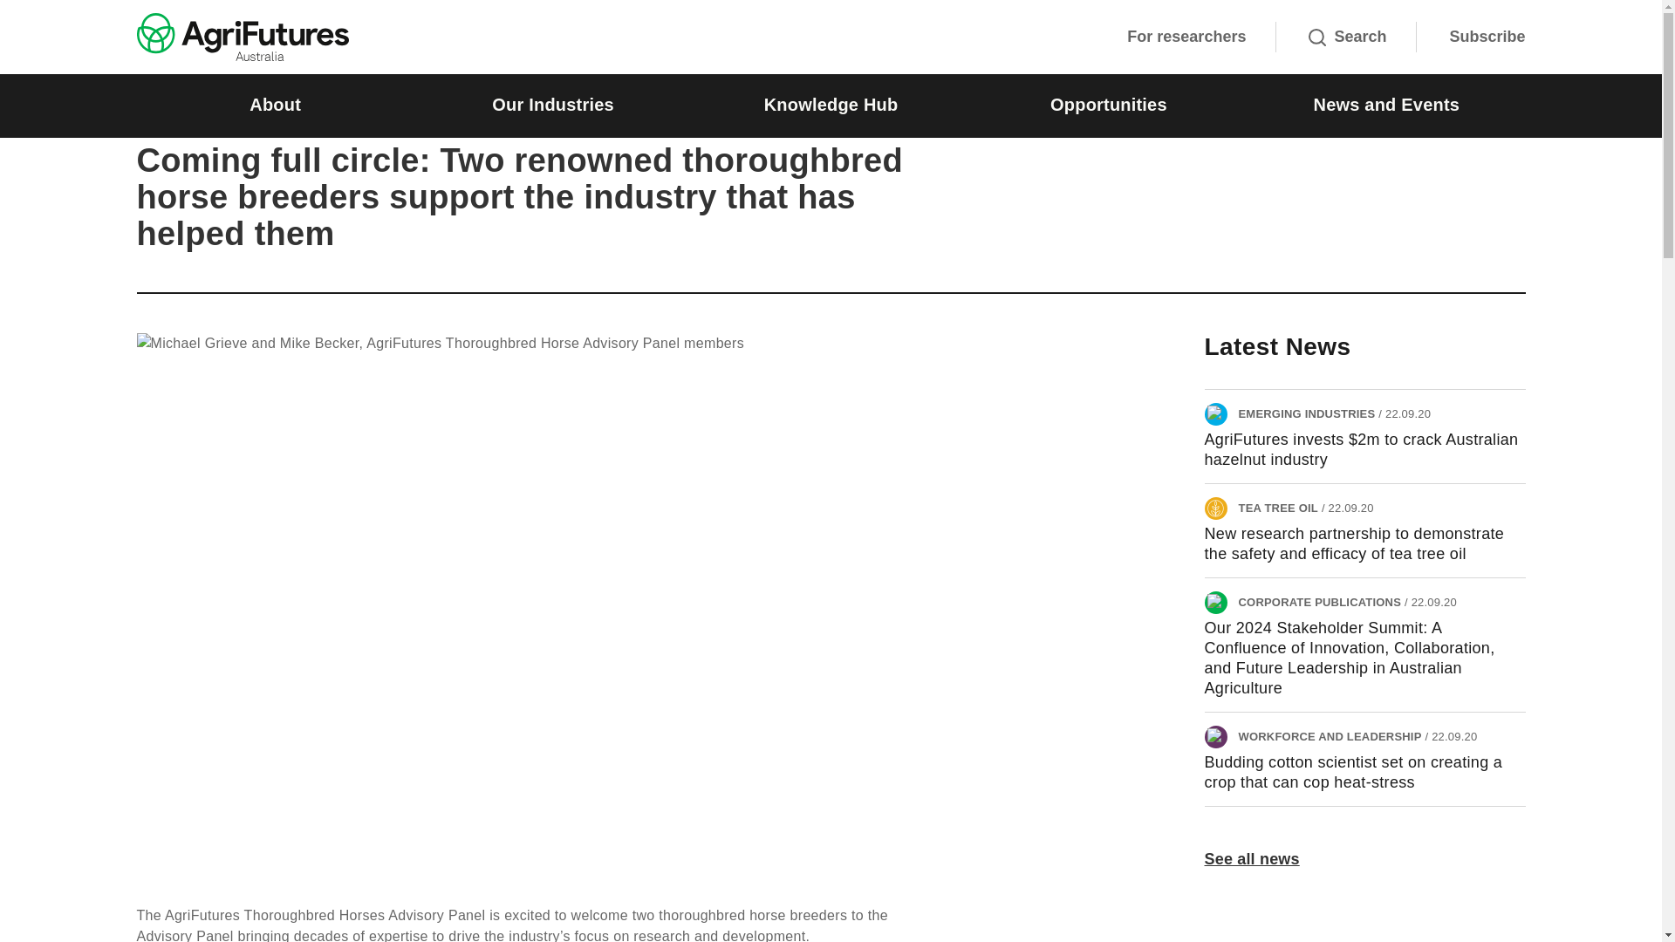  Describe the element at coordinates (1473, 115) in the screenshot. I see `Share Link` at that location.